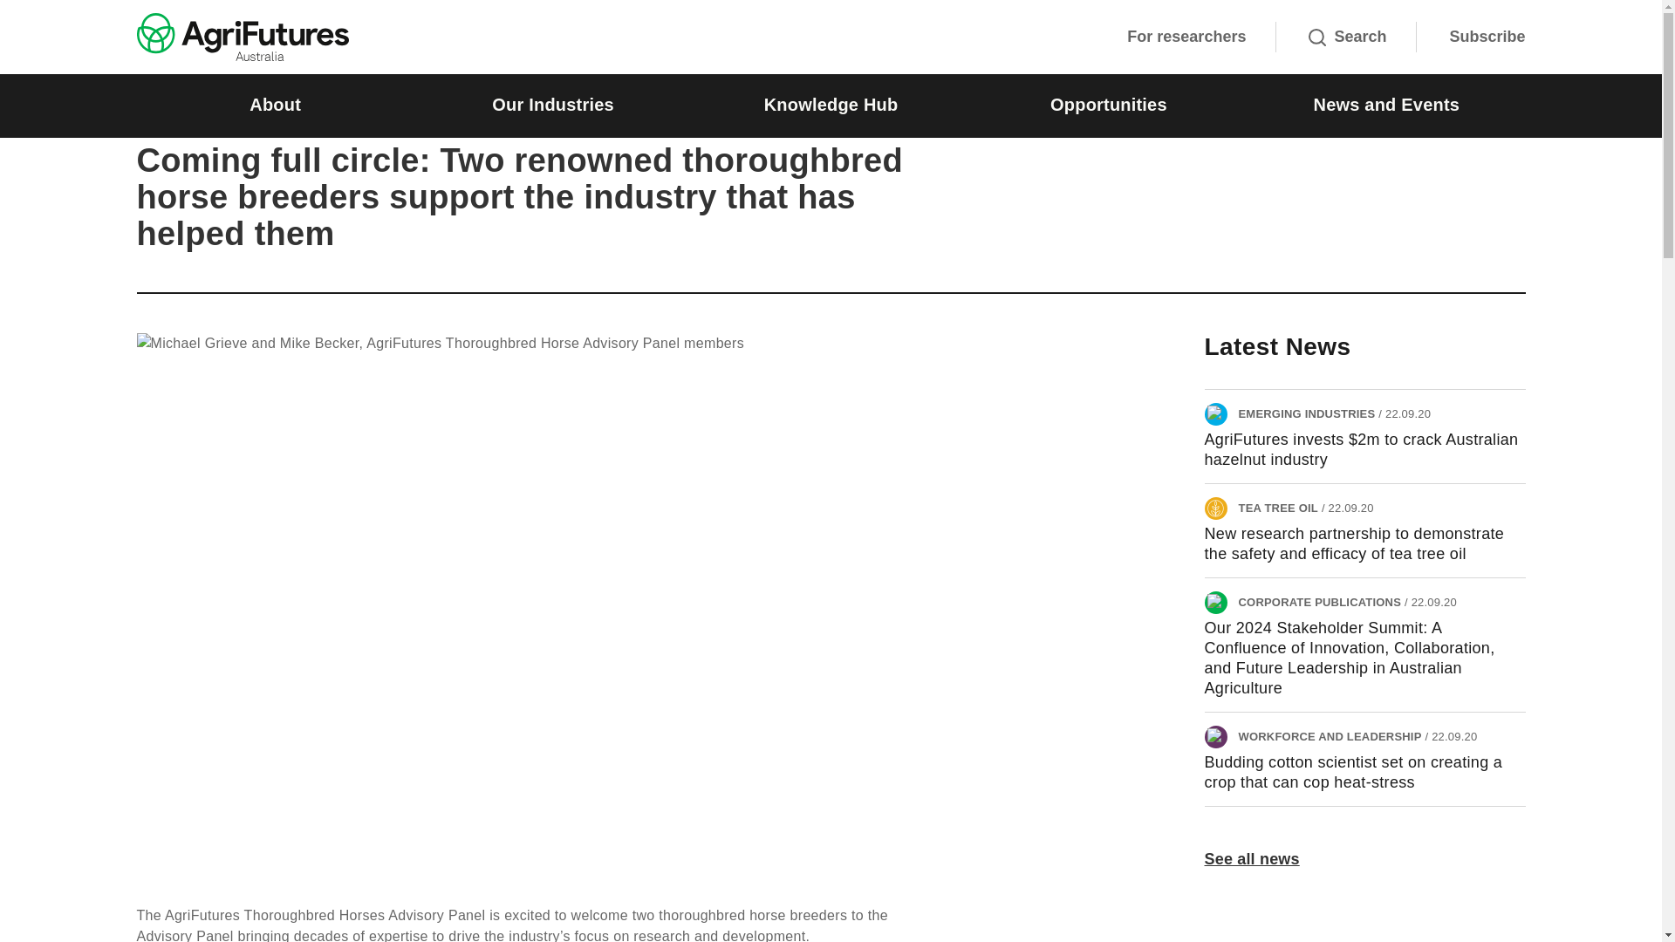  Describe the element at coordinates (1473, 115) in the screenshot. I see `Share Link` at that location.